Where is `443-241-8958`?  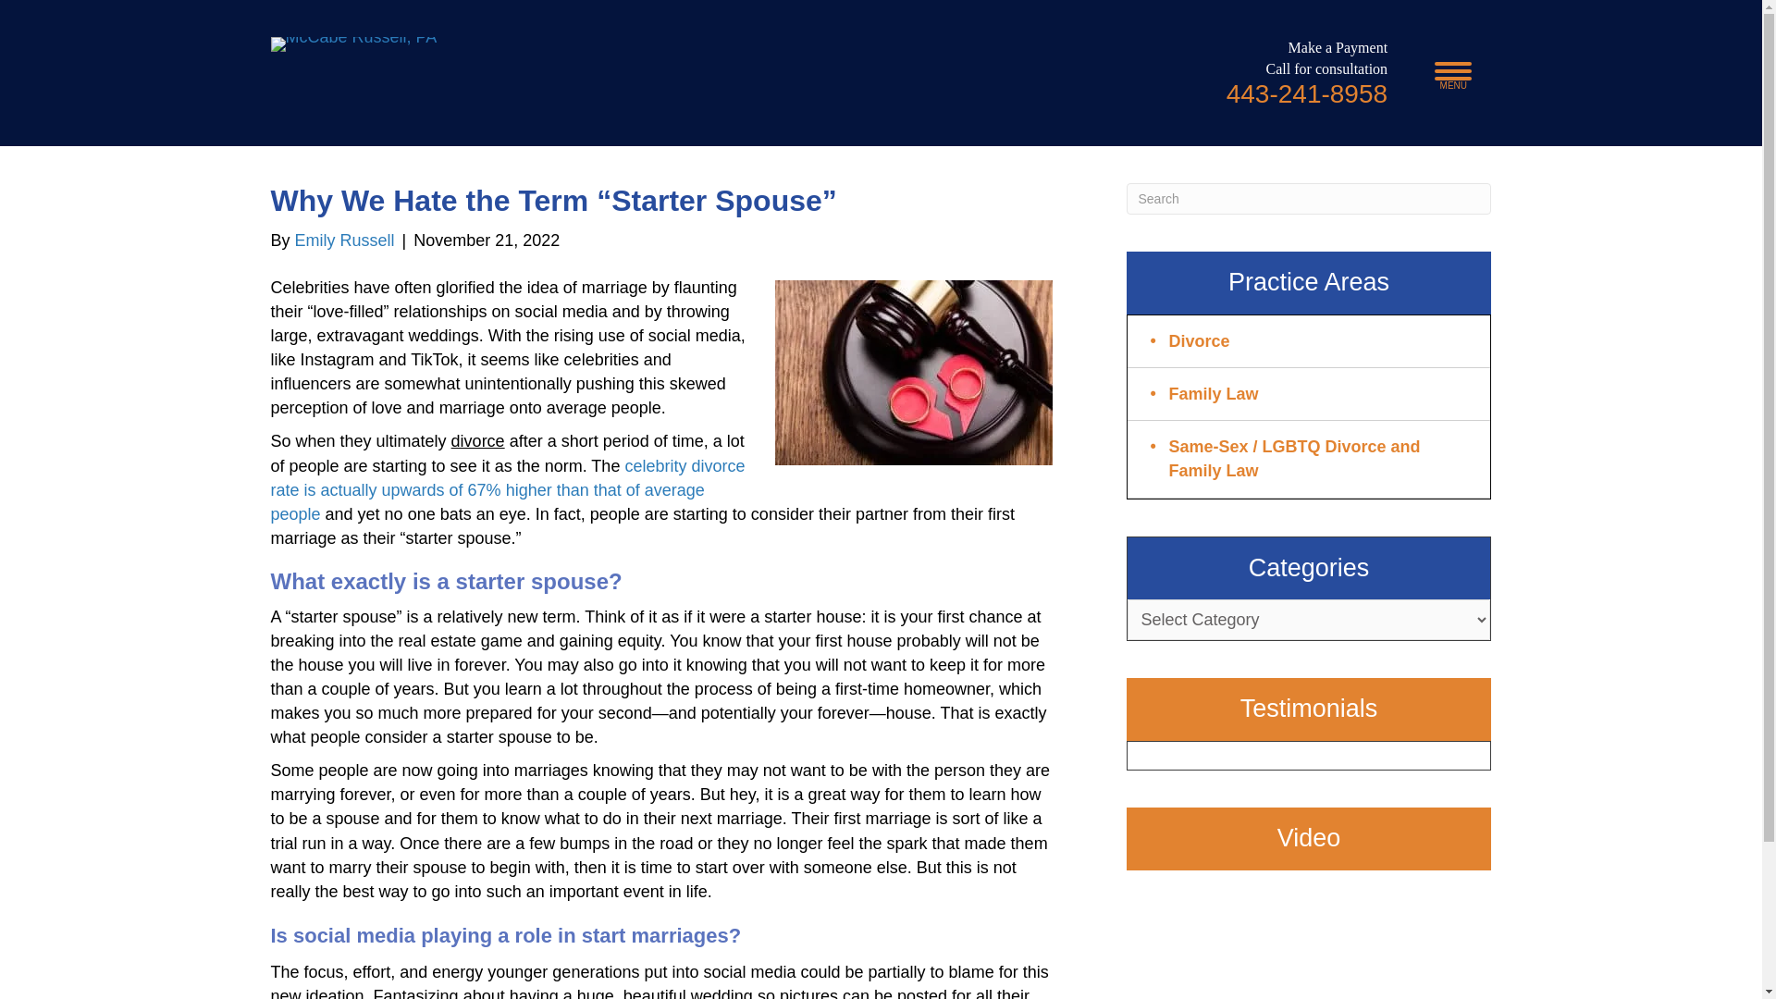 443-241-8958 is located at coordinates (1306, 93).